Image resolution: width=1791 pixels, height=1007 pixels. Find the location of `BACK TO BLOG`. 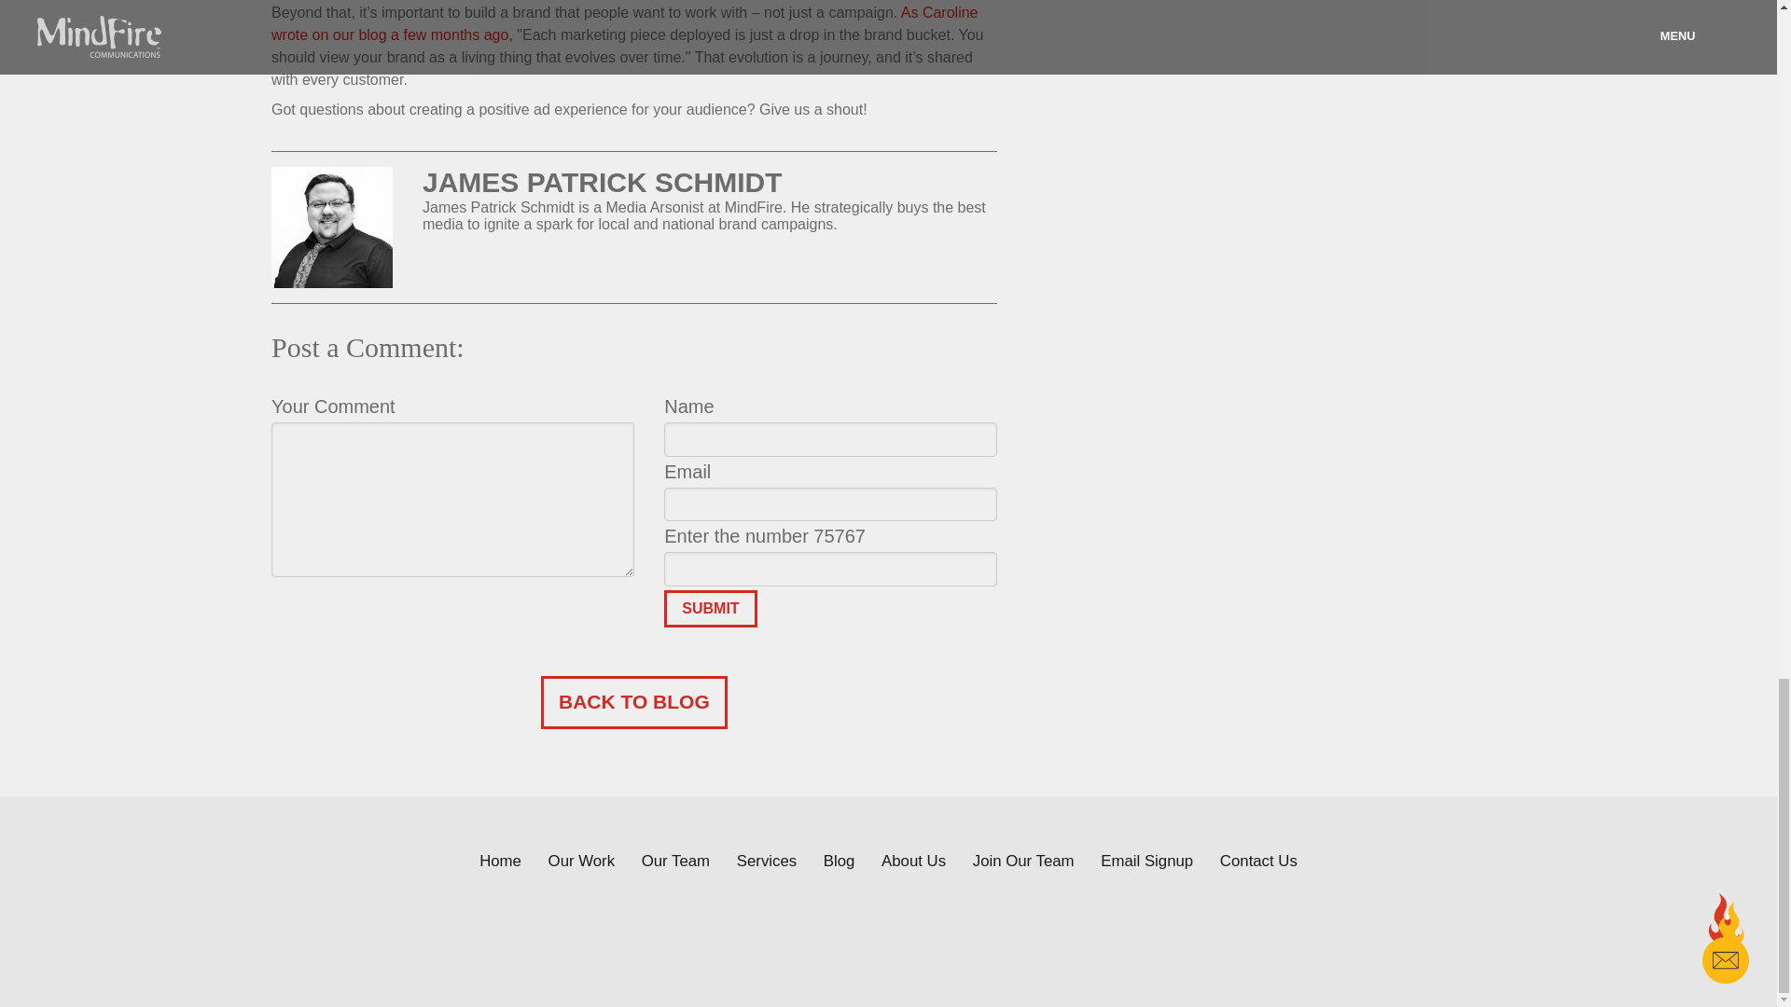

BACK TO BLOG is located at coordinates (633, 701).